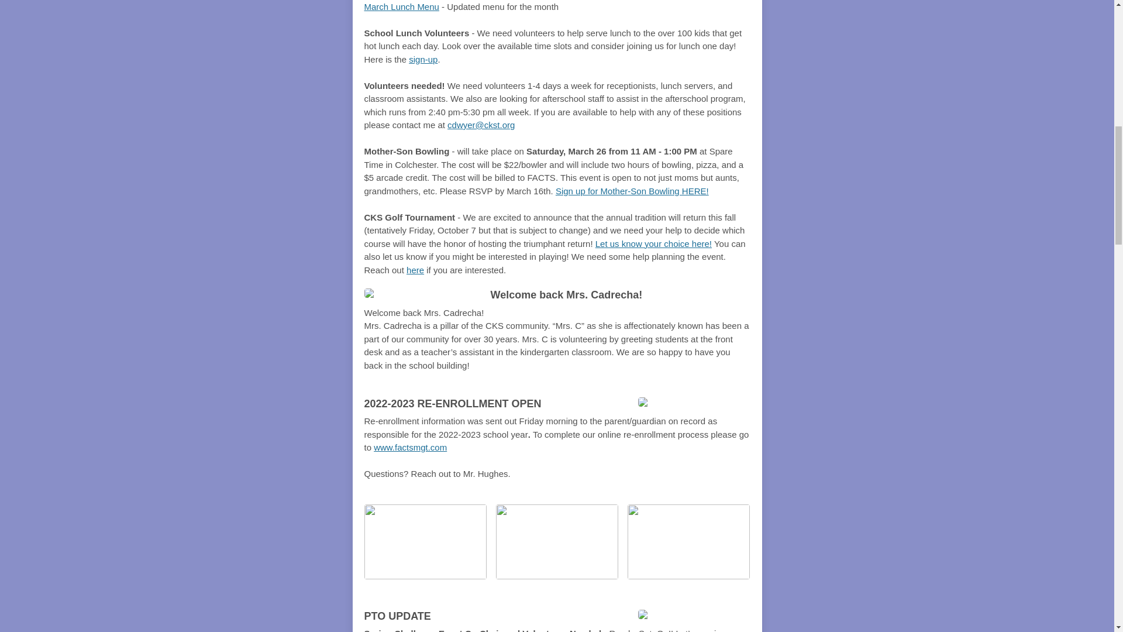 The image size is (1123, 632). Describe the element at coordinates (415, 269) in the screenshot. I see `here` at that location.